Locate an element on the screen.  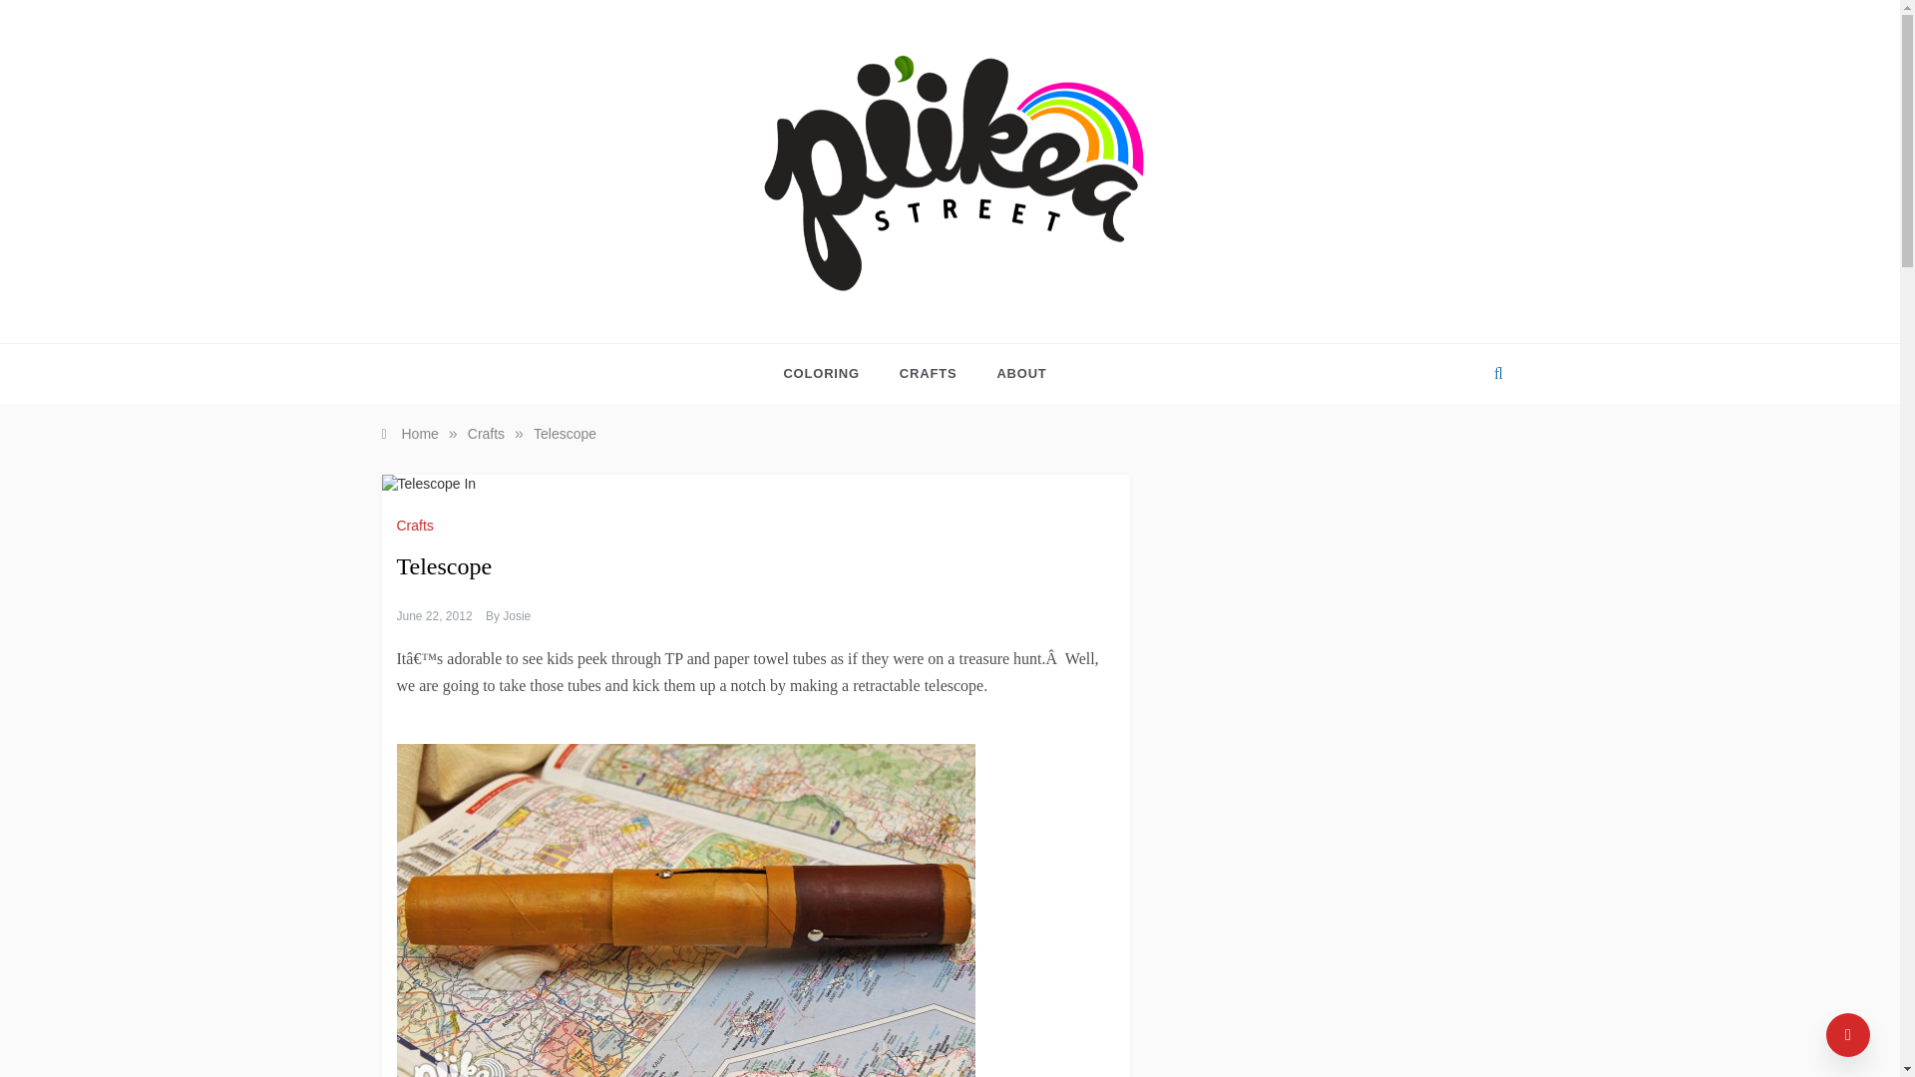
Home is located at coordinates (409, 433).